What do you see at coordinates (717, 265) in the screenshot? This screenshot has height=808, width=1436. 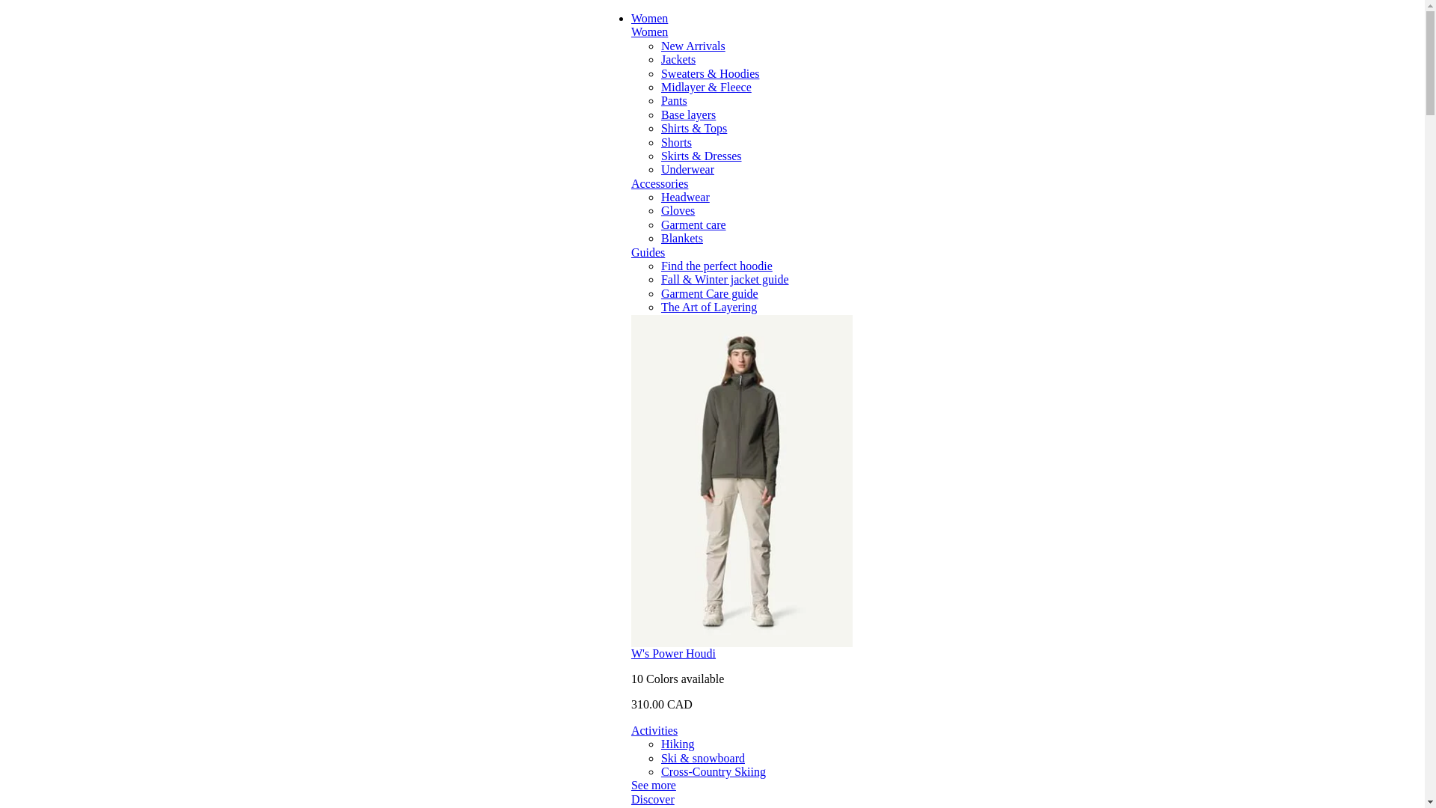 I see `Find the perfect hoodie` at bounding box center [717, 265].